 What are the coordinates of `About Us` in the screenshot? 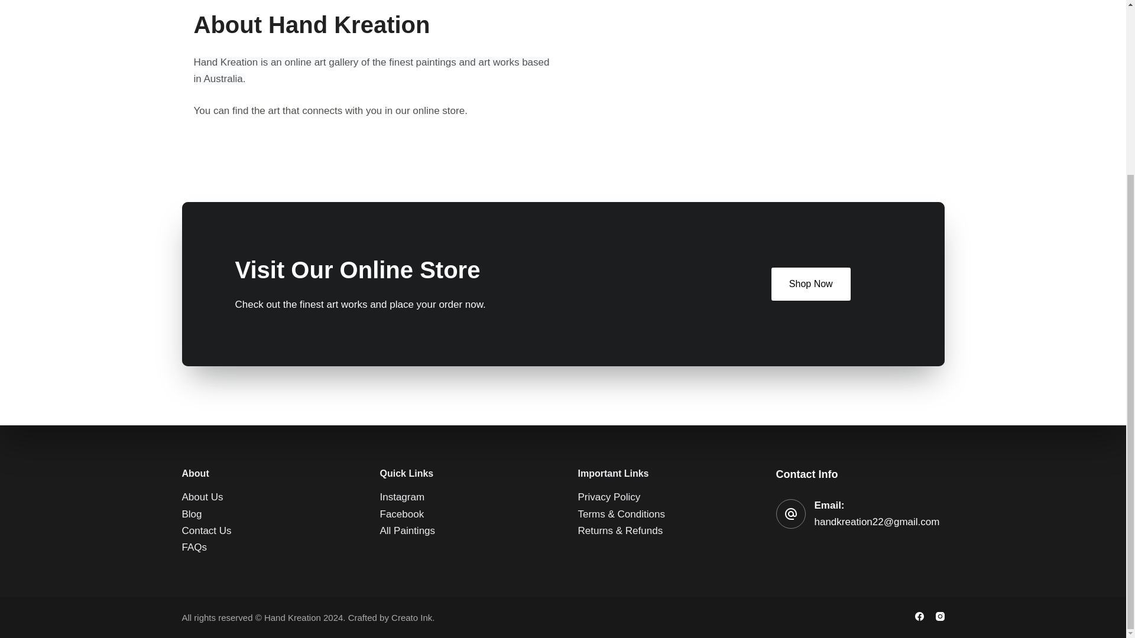 It's located at (202, 263).